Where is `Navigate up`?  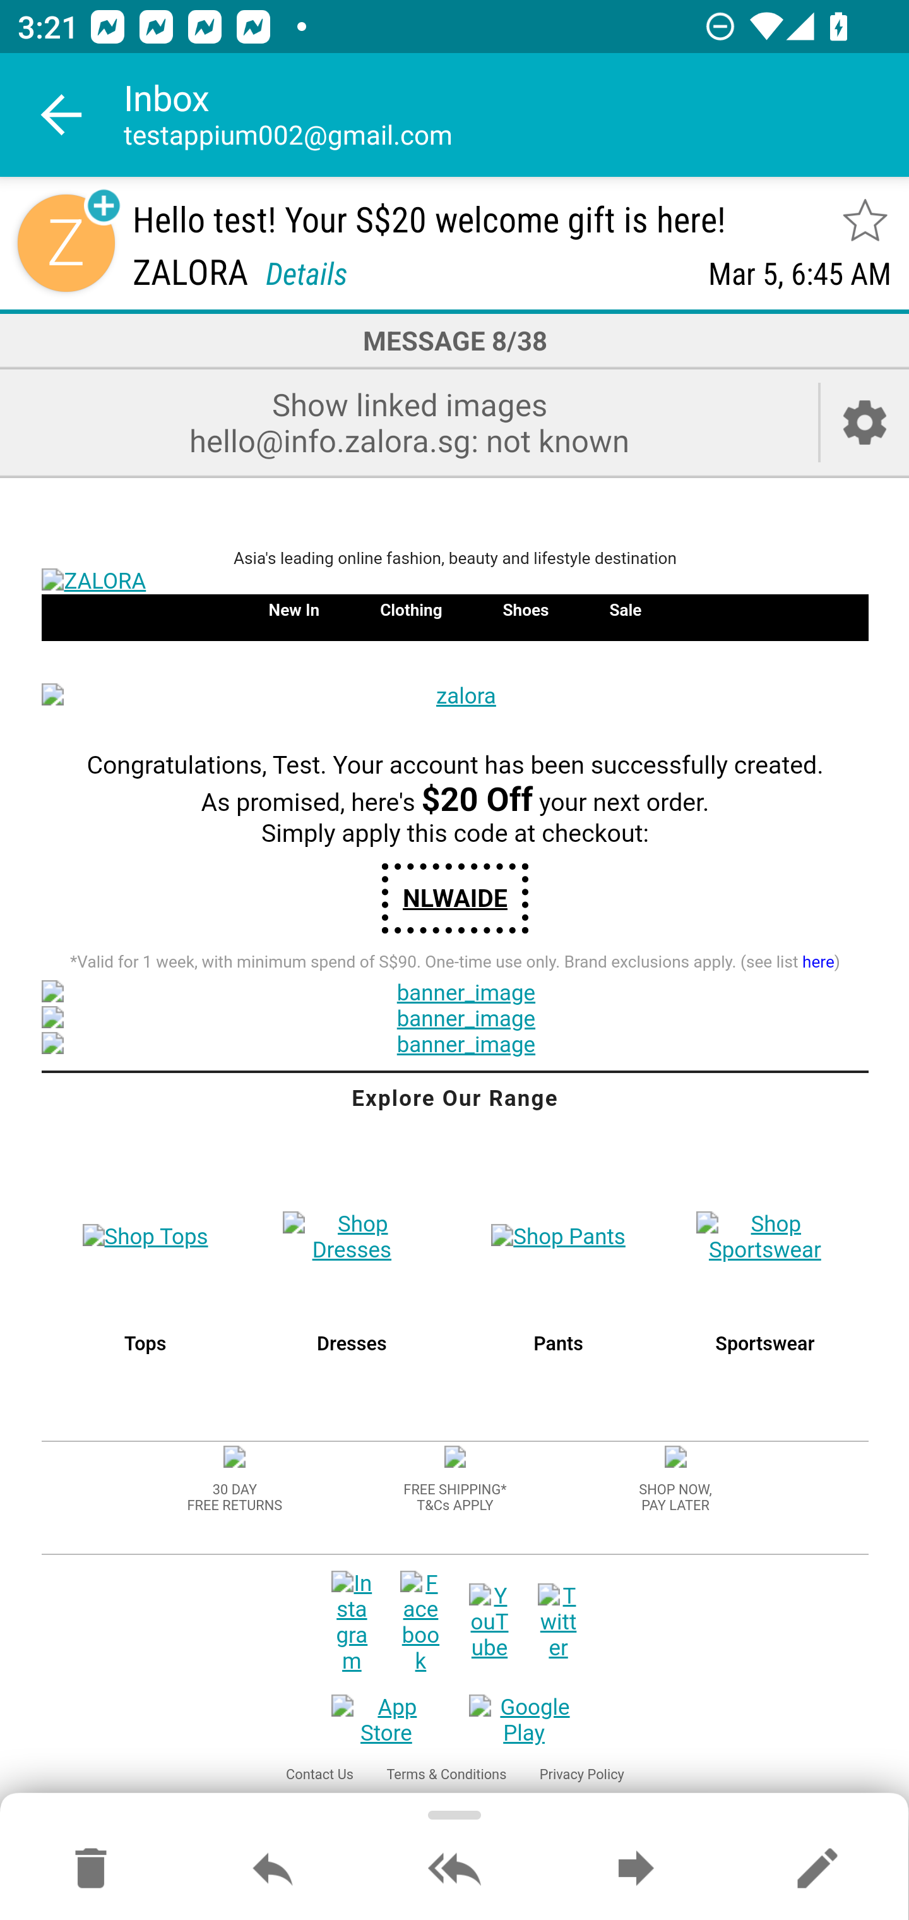 Navigate up is located at coordinates (62, 115).